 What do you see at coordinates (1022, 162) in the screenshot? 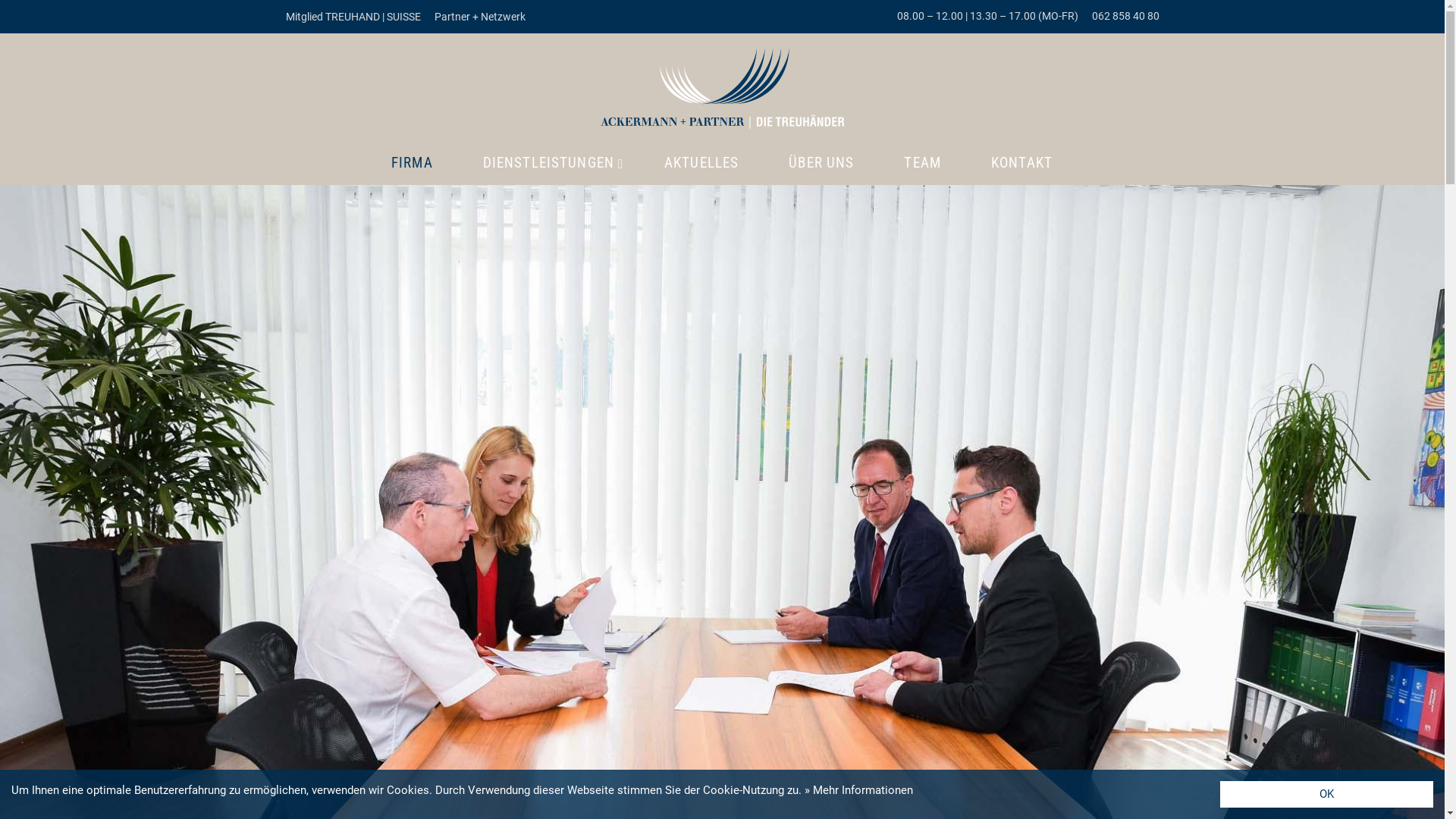
I see `KONTAKT` at bounding box center [1022, 162].